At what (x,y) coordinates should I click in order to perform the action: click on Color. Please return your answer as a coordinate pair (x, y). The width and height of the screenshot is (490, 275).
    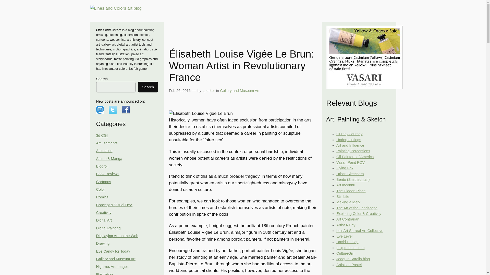
    Looking at the image, I should click on (100, 189).